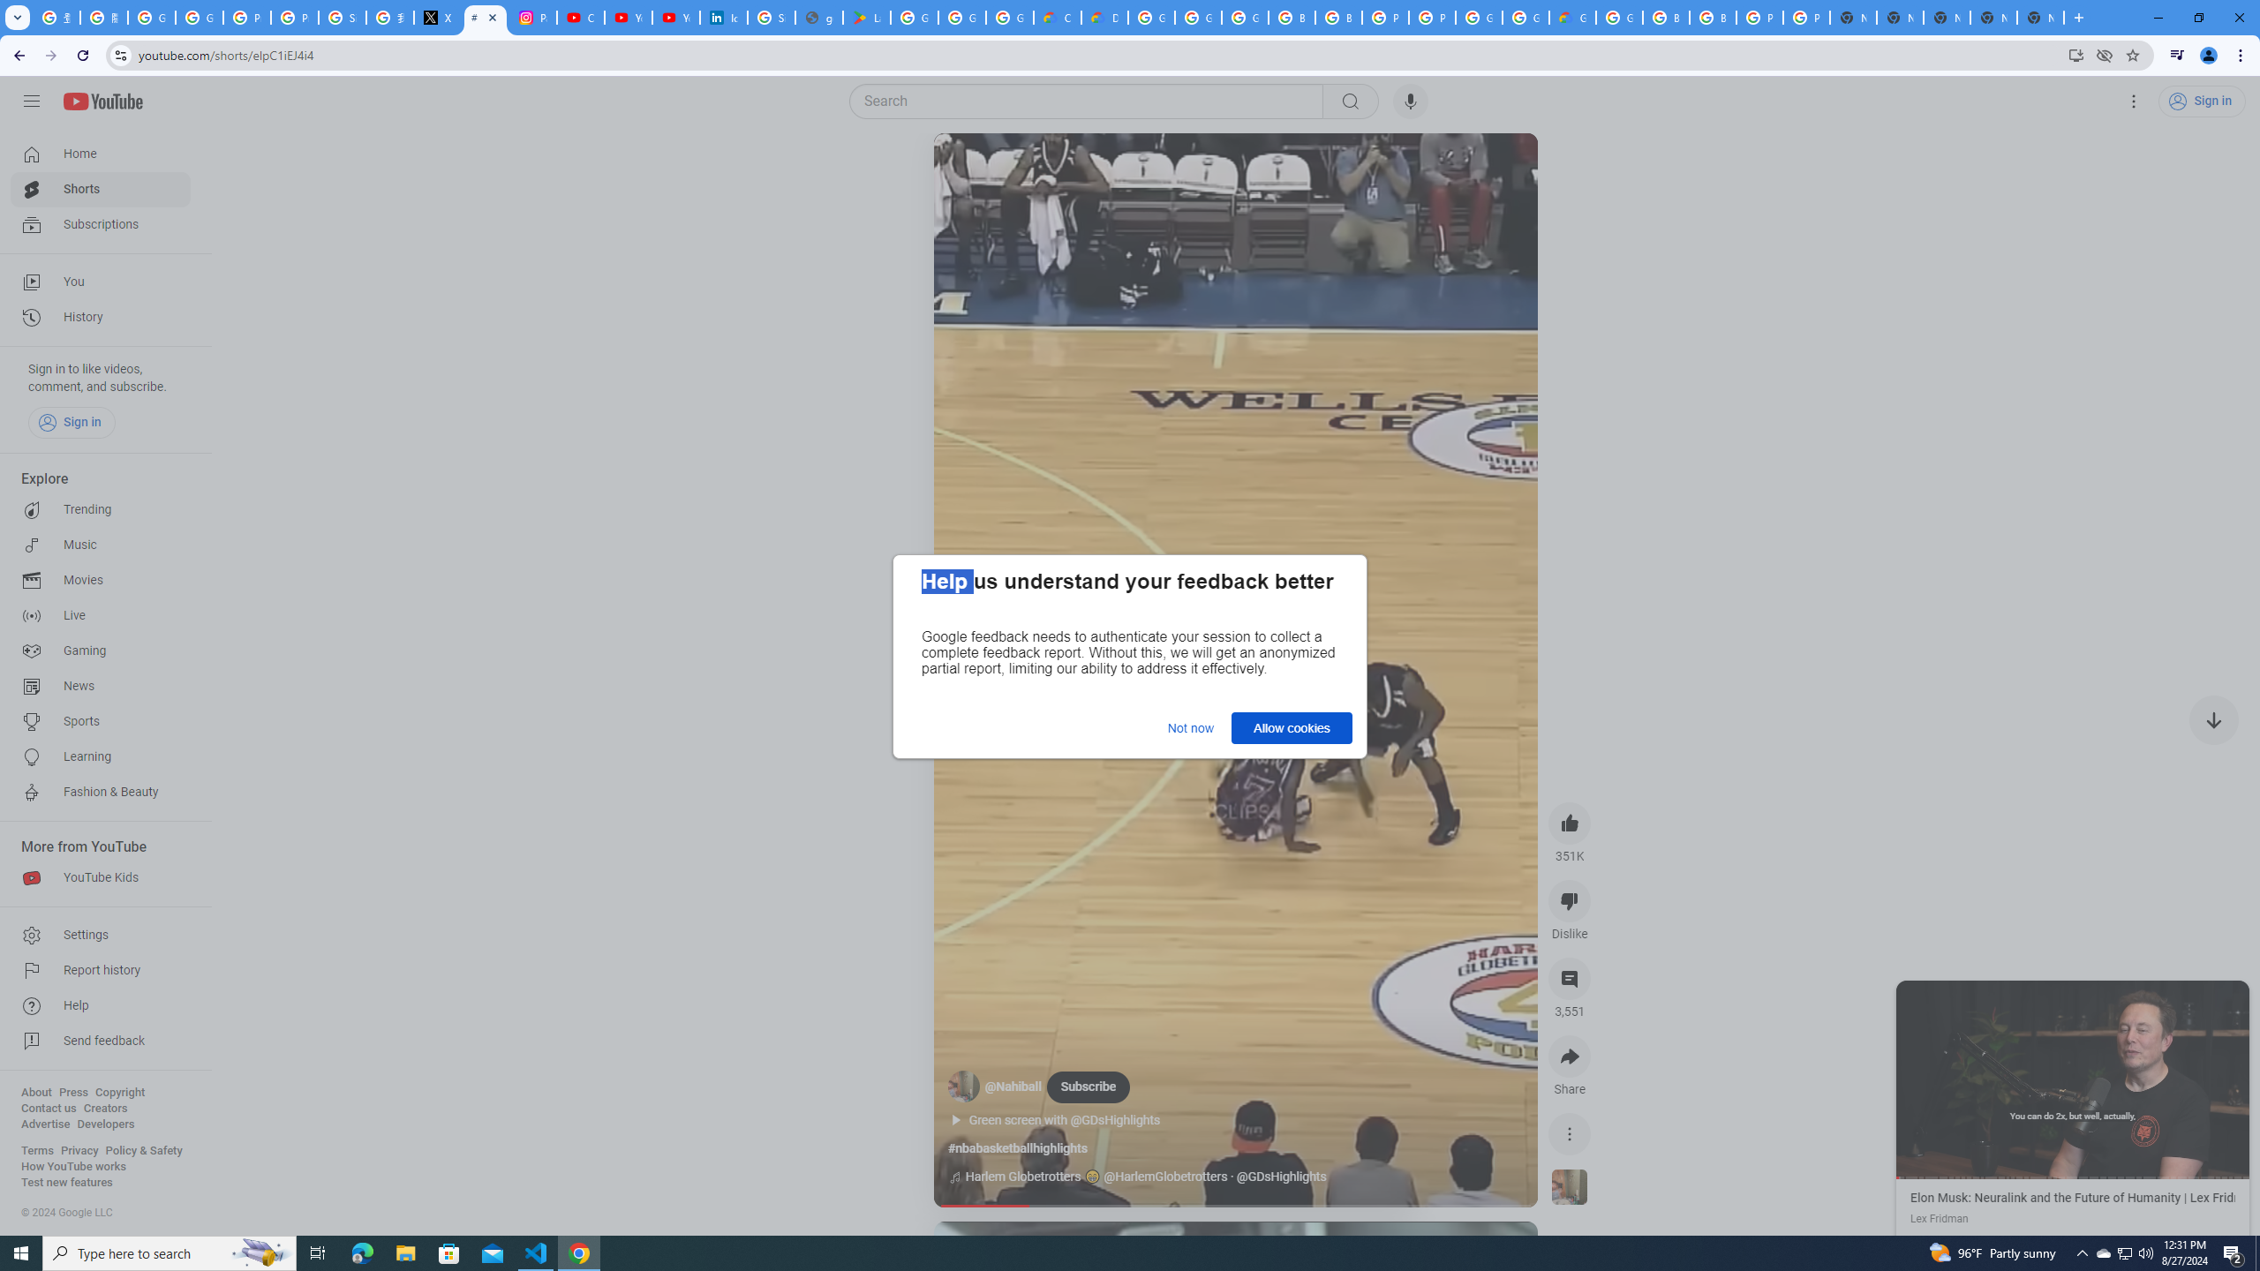 This screenshot has height=1271, width=2260. I want to click on View 3,551 comments, so click(1570, 978).